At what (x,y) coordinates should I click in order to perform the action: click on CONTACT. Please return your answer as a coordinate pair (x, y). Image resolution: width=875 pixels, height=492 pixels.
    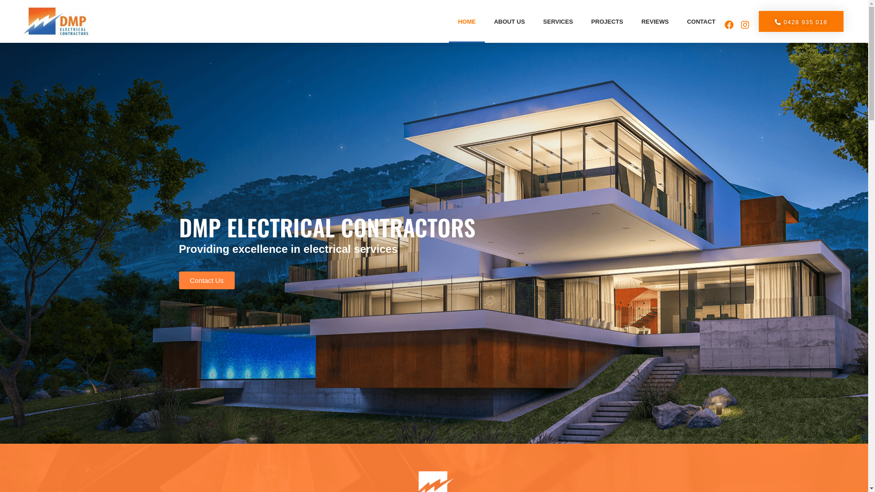
    Looking at the image, I should click on (701, 22).